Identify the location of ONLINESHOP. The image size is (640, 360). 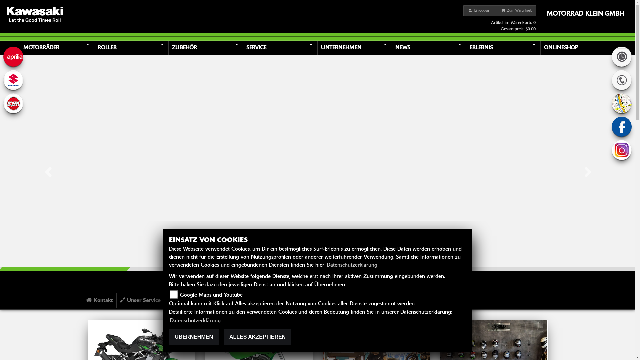
(579, 48).